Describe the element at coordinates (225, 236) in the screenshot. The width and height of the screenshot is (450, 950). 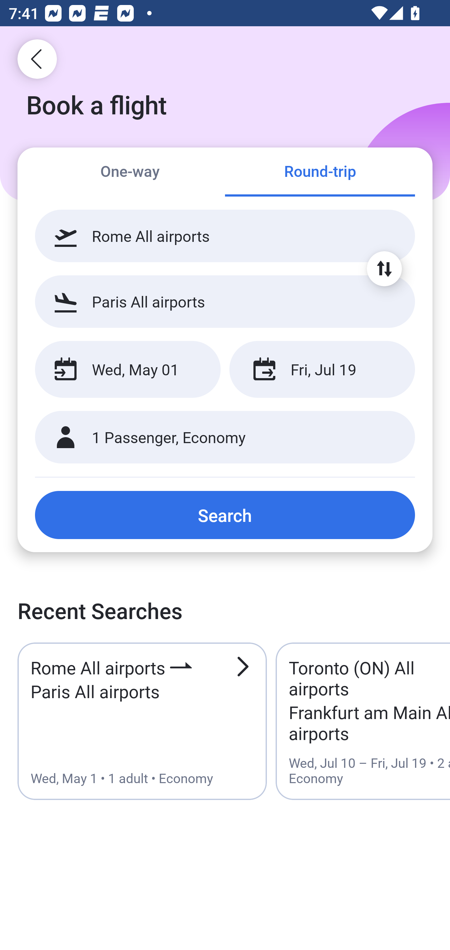
I see `Rome All airports` at that location.